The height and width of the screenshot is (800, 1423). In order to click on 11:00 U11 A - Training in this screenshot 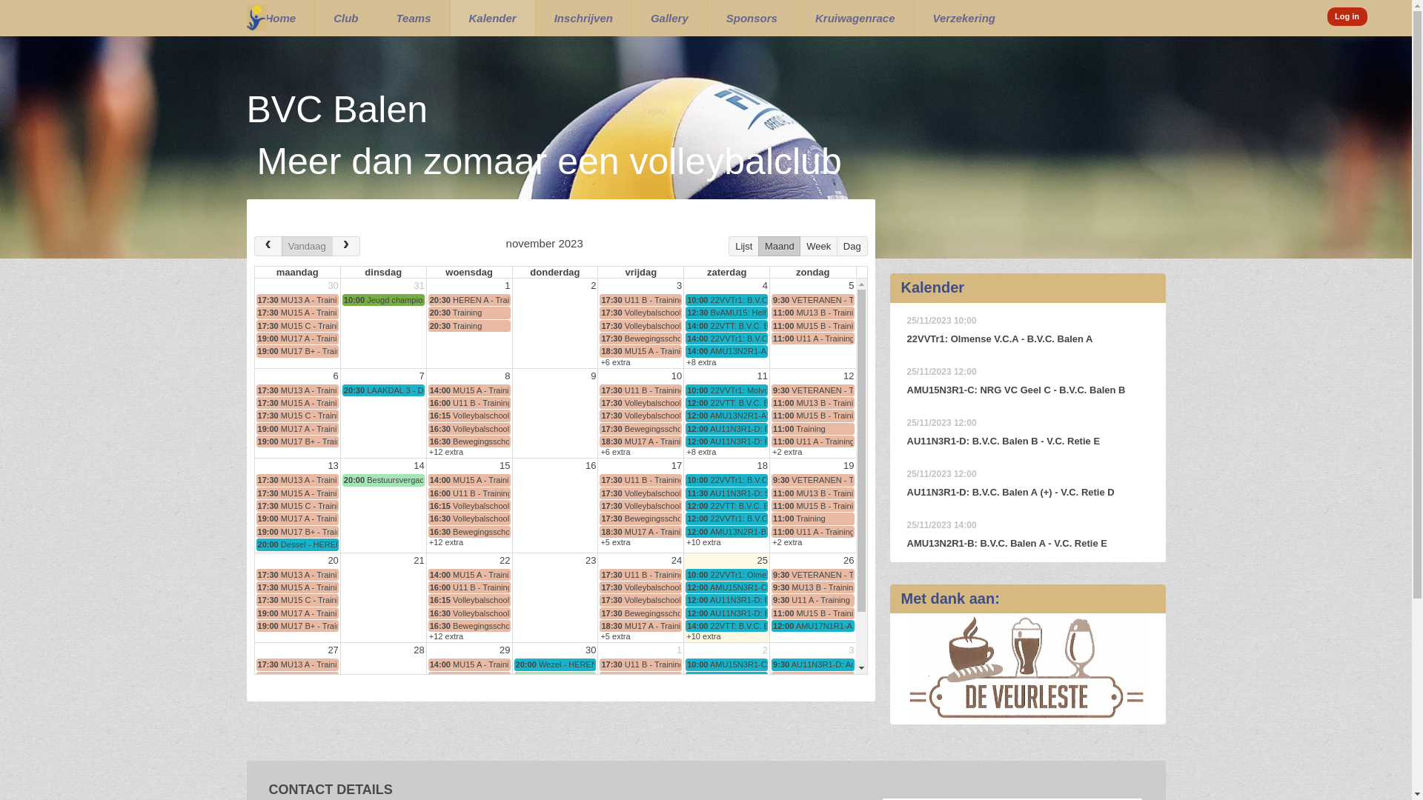, I will do `click(812, 532)`.